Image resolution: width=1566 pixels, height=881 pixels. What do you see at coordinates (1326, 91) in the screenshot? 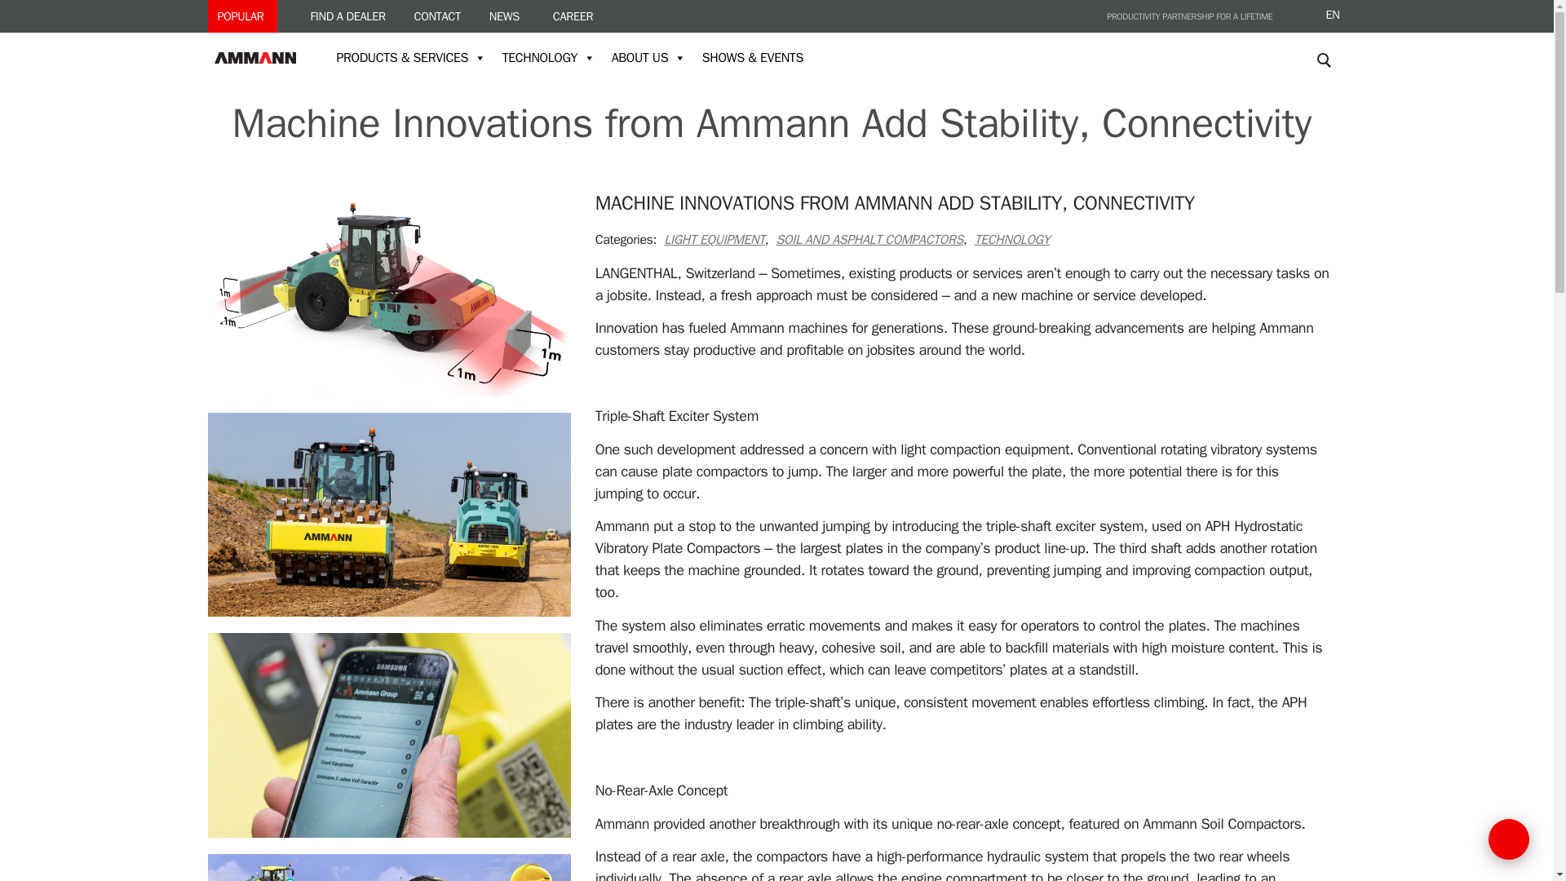
I see `Search` at bounding box center [1326, 91].